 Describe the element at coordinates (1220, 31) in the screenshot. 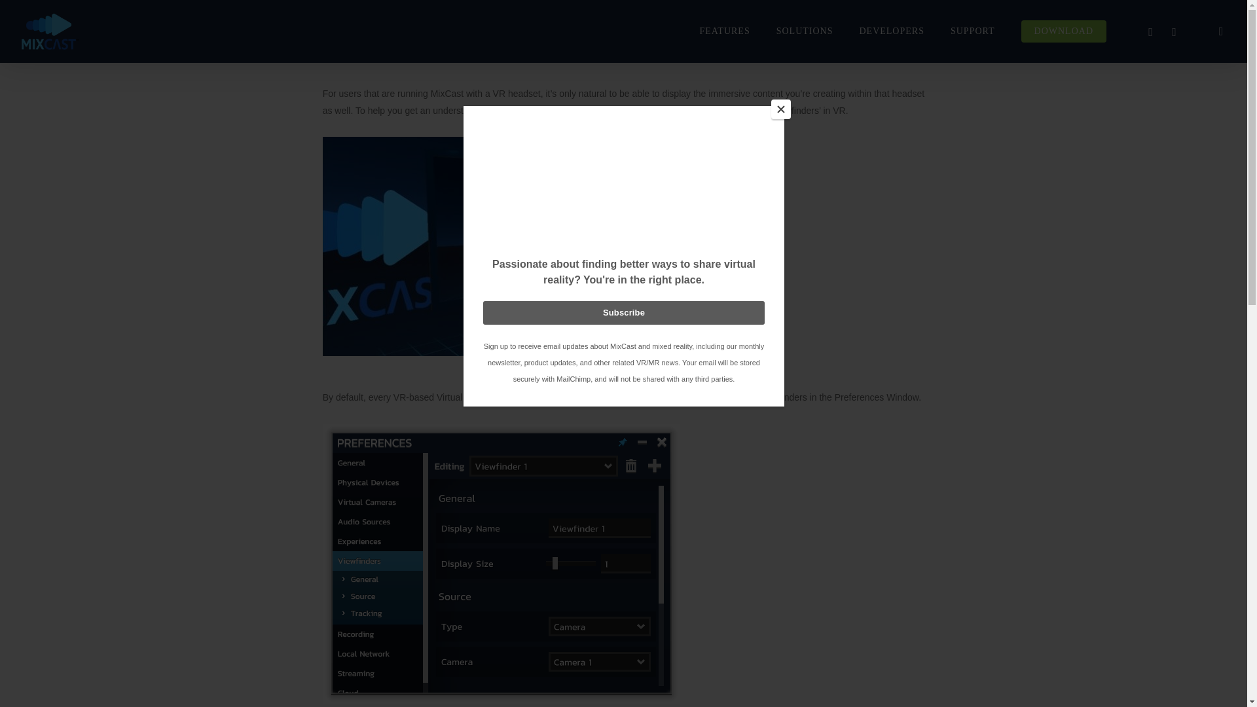

I see `account` at that location.